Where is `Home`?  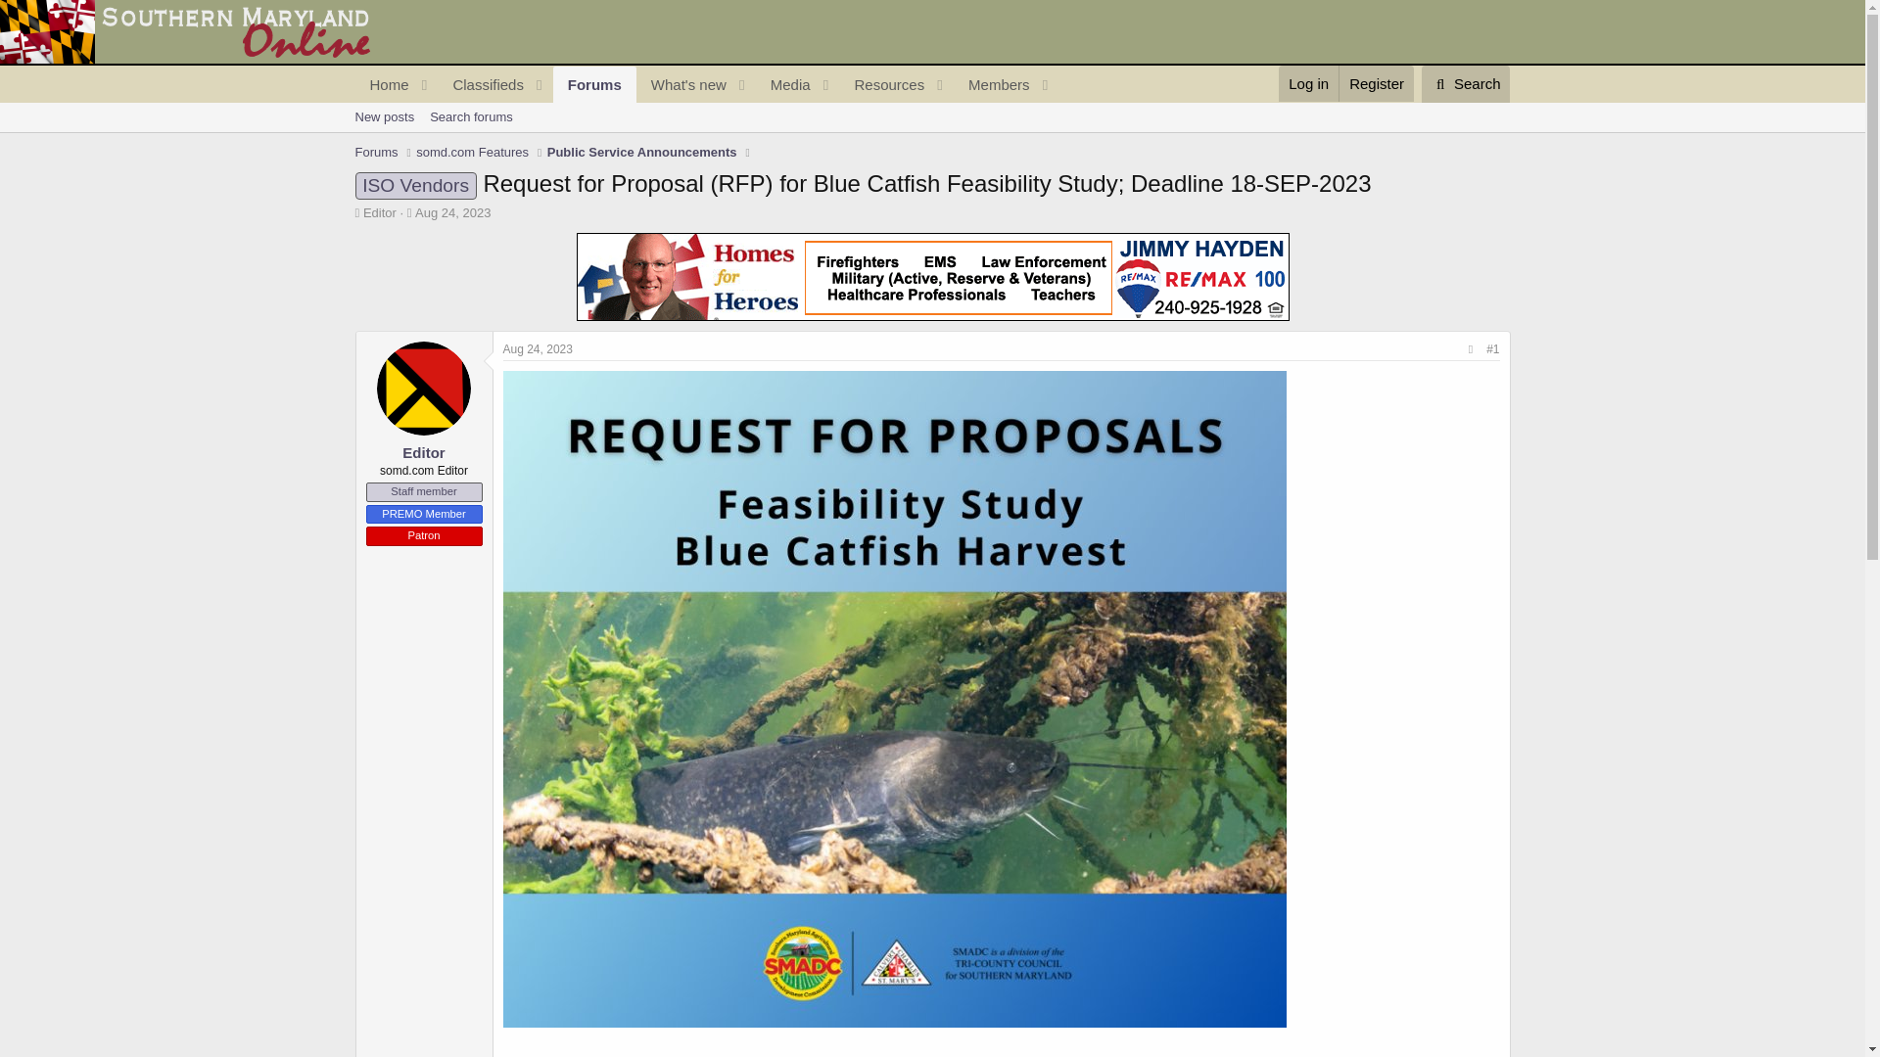
Home is located at coordinates (481, 84).